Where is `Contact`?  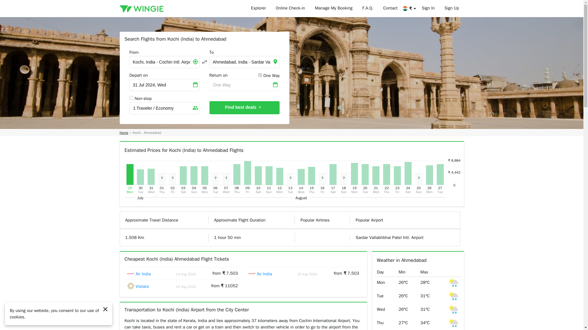
Contact is located at coordinates (390, 9).